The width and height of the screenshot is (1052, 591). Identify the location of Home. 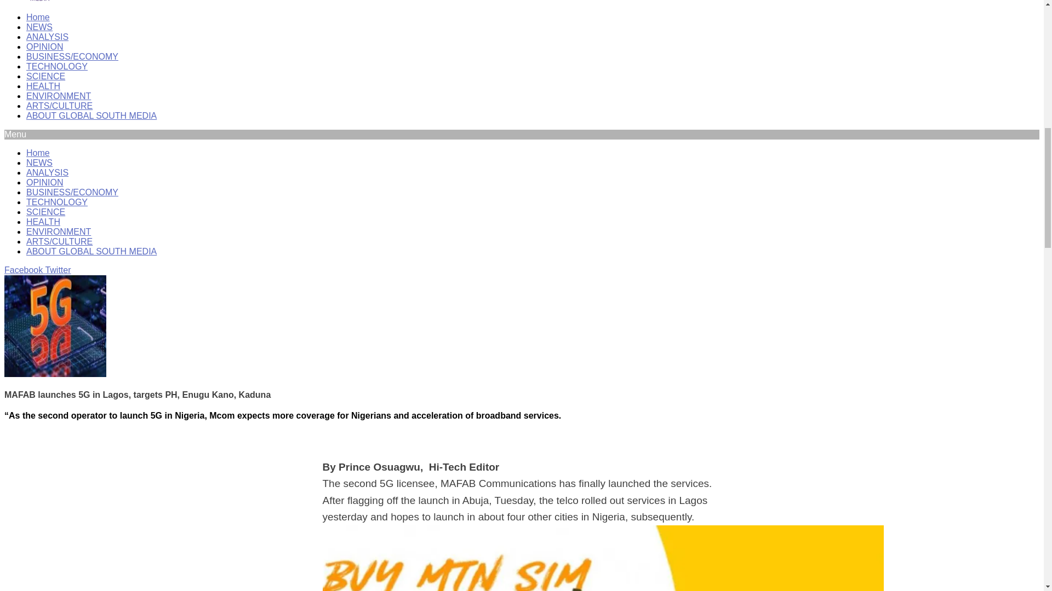
(38, 16).